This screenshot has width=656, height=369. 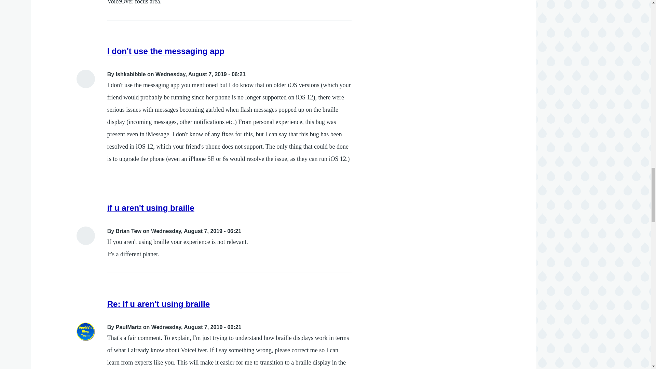 I want to click on Re: If u aren't using braille, so click(x=159, y=303).